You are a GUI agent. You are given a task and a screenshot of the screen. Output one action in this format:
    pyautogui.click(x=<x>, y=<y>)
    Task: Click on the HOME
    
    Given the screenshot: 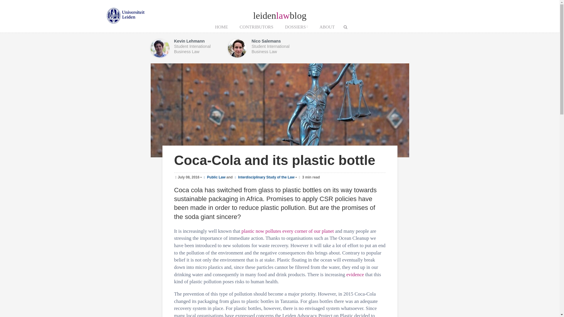 What is the action you would take?
    pyautogui.click(x=221, y=27)
    